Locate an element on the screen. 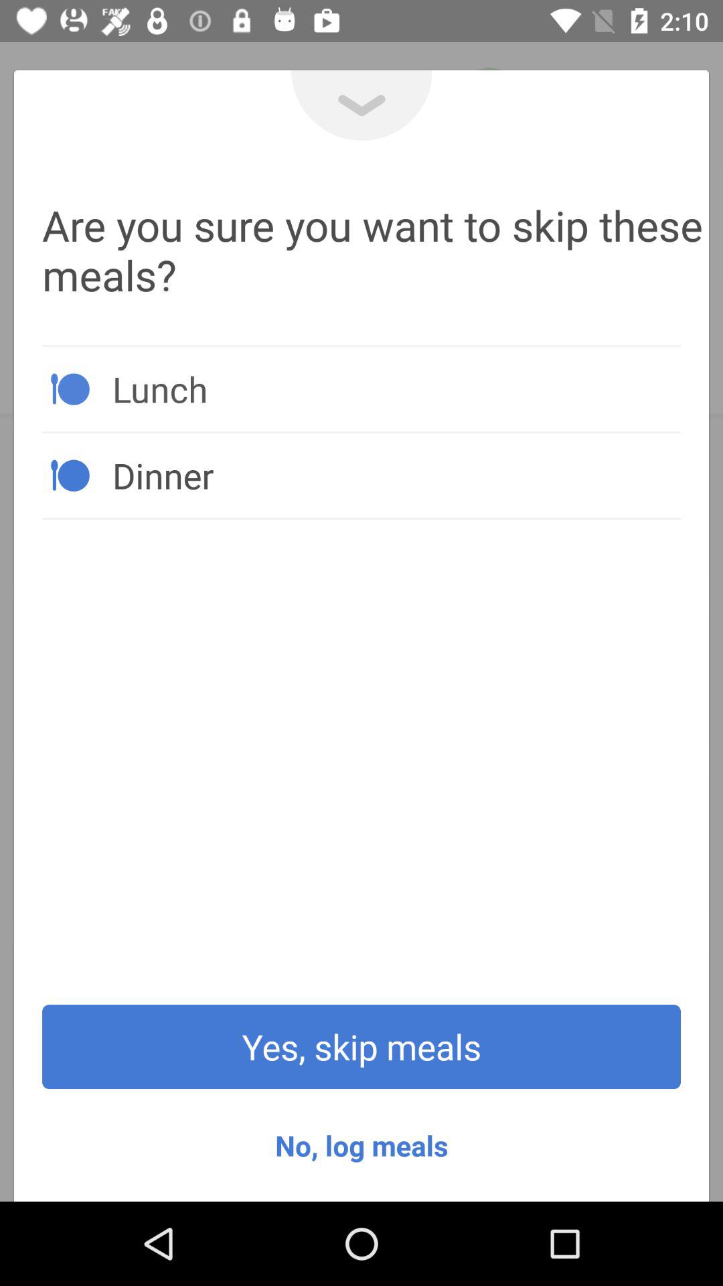  tap yes, skip meals item is located at coordinates (361, 1047).